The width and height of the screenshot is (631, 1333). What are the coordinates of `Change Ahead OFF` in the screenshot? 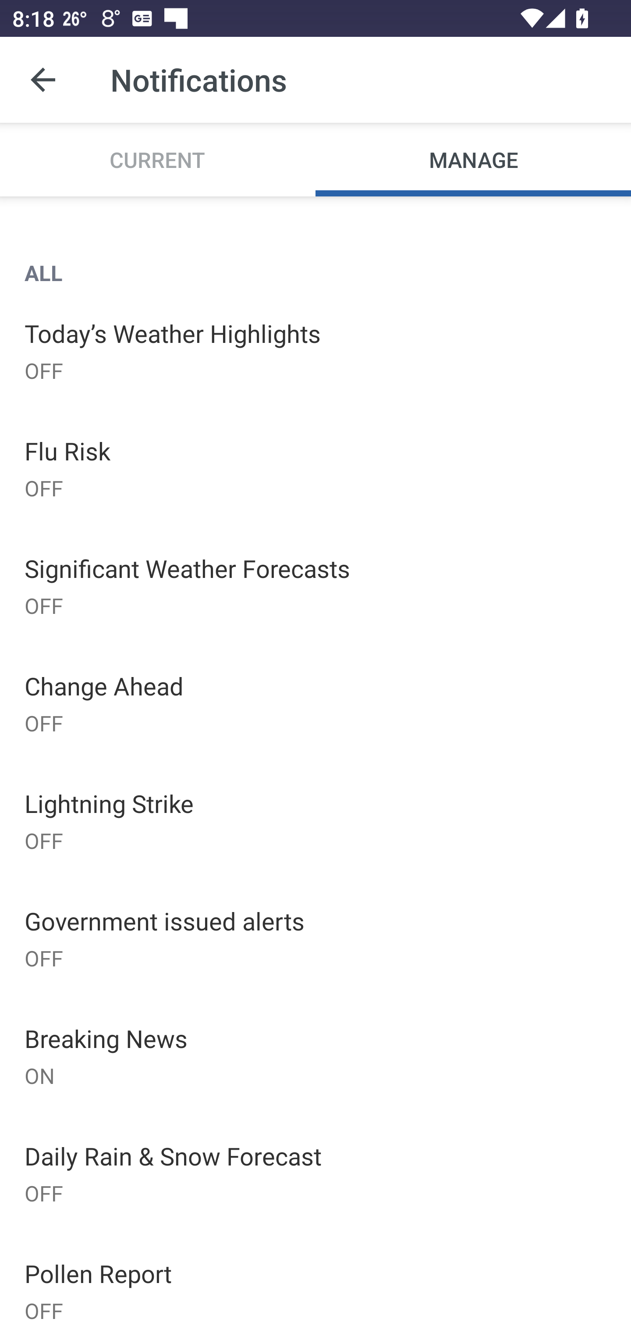 It's located at (315, 703).